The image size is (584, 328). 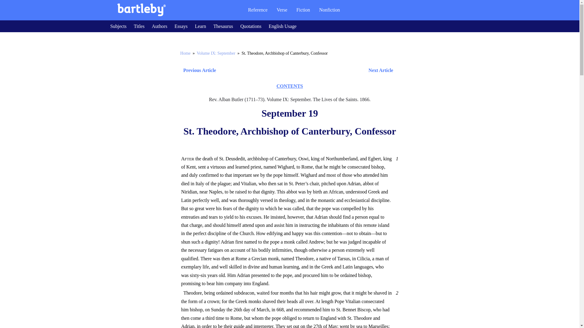 I want to click on Next Article, so click(x=307, y=70).